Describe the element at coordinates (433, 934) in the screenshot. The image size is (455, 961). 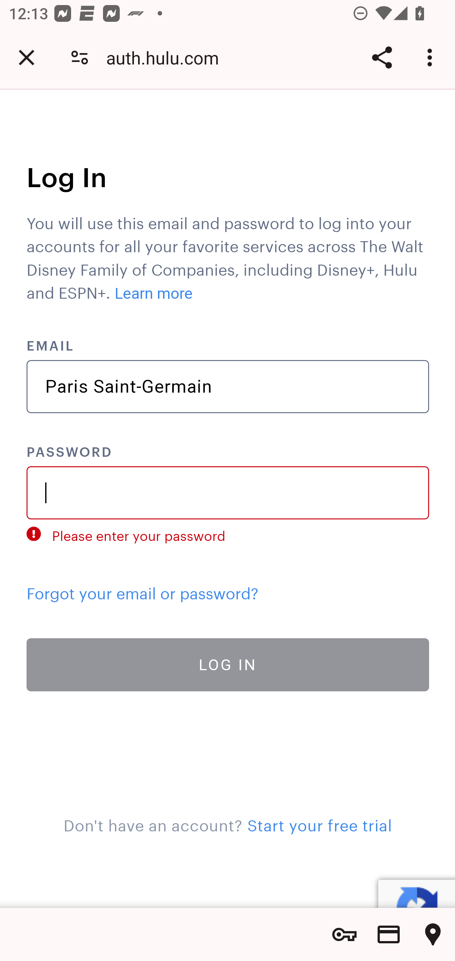
I see `Show saved addresses` at that location.